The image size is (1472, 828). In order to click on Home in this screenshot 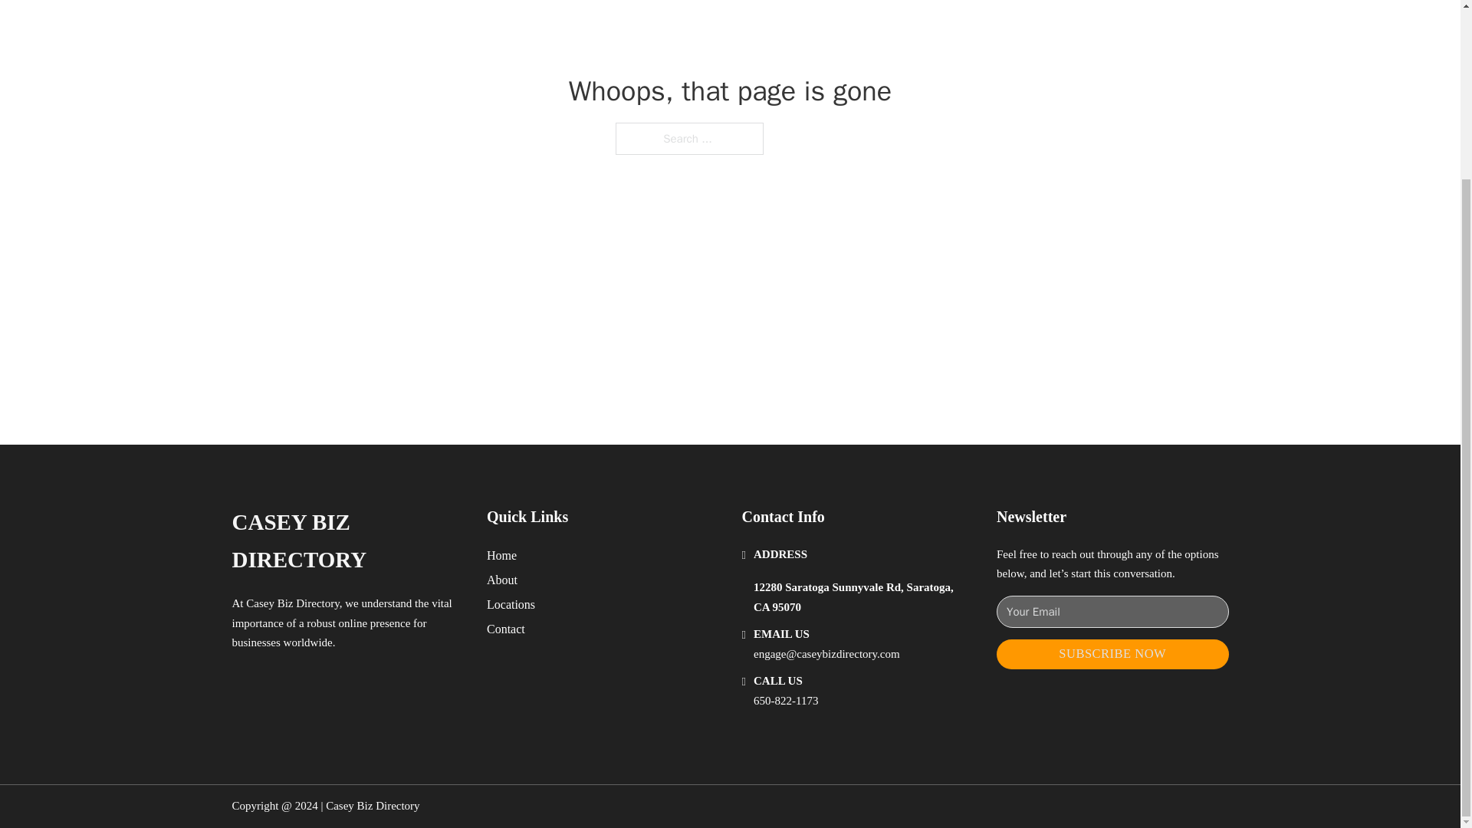, I will do `click(501, 555)`.